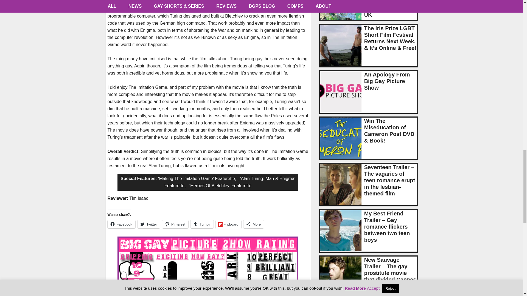 The width and height of the screenshot is (527, 296). Describe the element at coordinates (254, 224) in the screenshot. I see `More` at that location.